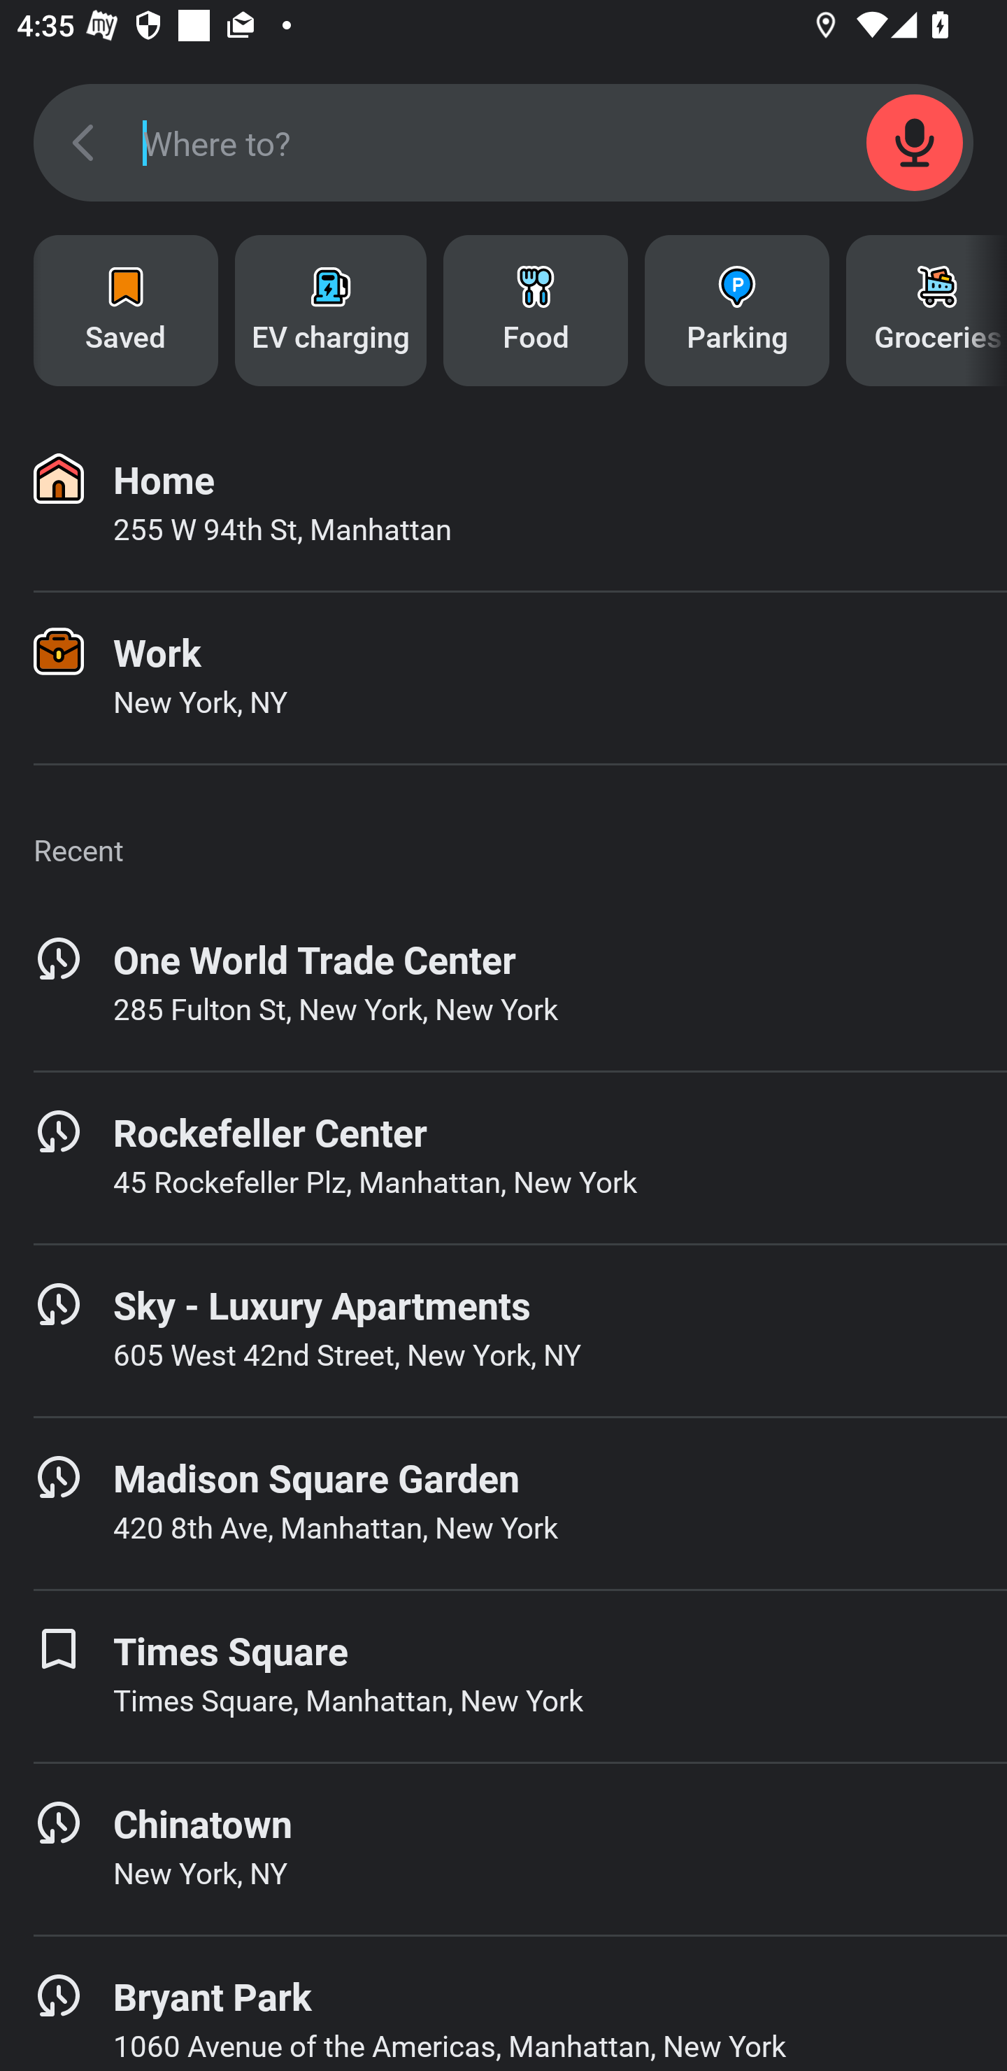  What do you see at coordinates (330, 311) in the screenshot?
I see `EV charging` at bounding box center [330, 311].